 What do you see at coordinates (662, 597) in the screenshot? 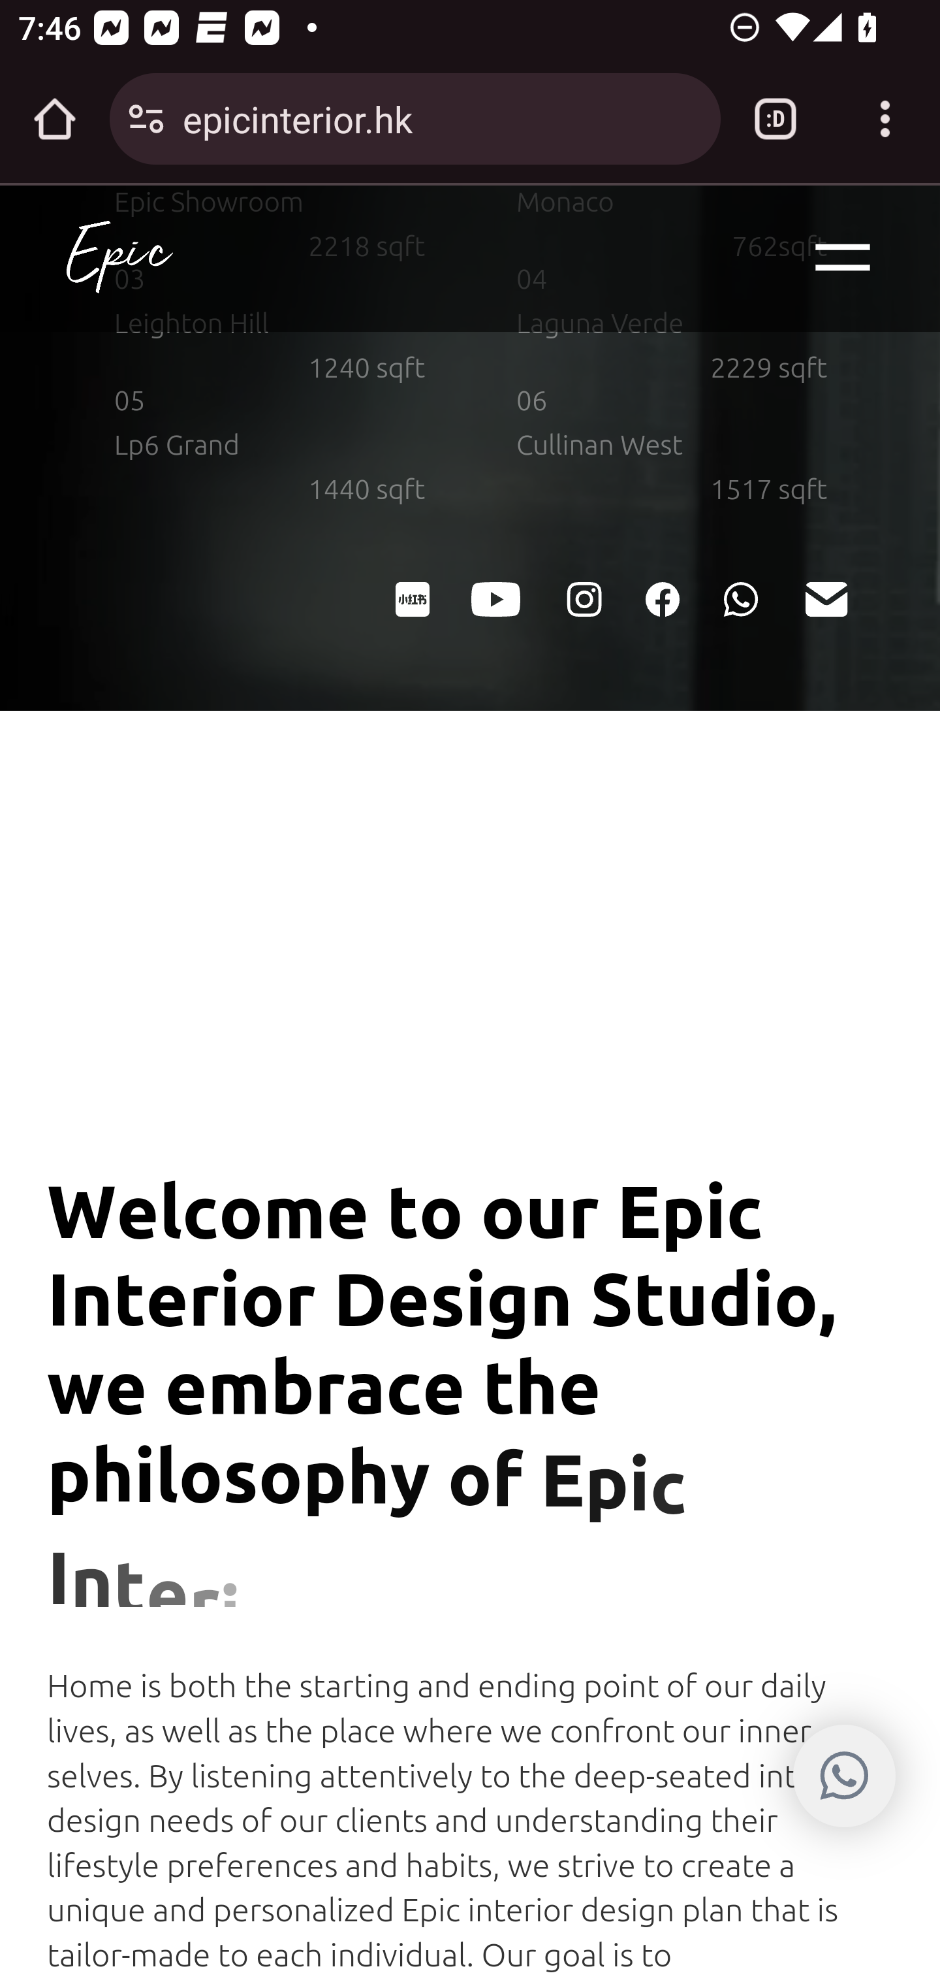
I see `profile` at bounding box center [662, 597].